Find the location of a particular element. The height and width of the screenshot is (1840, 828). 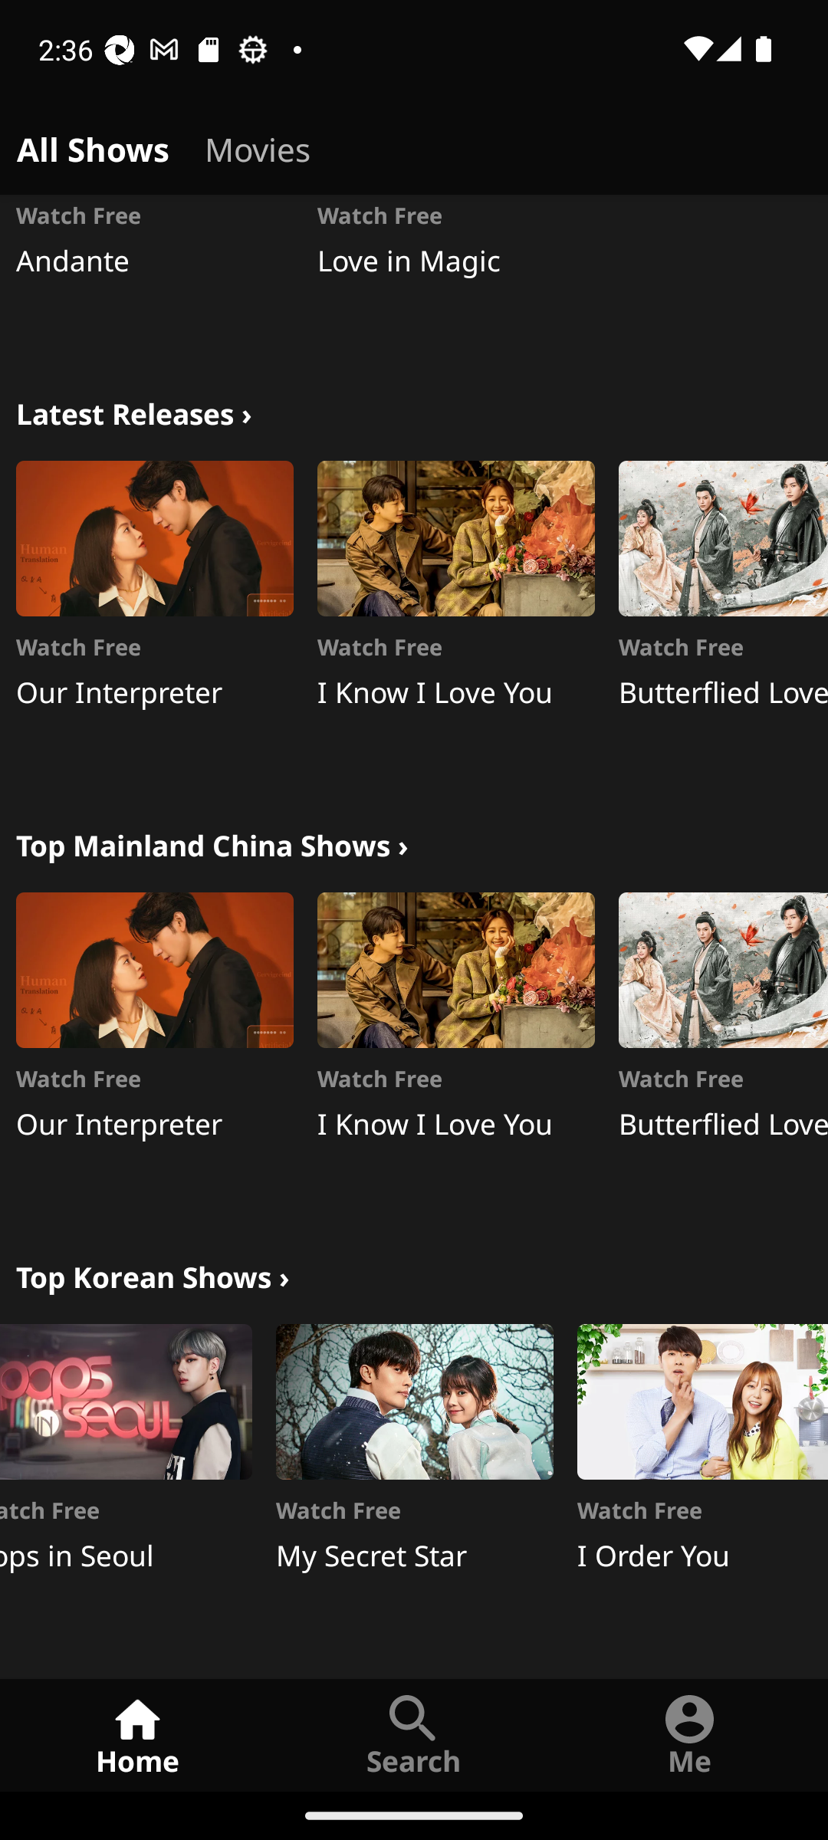

Latest Releases › all_new is located at coordinates (133, 411).